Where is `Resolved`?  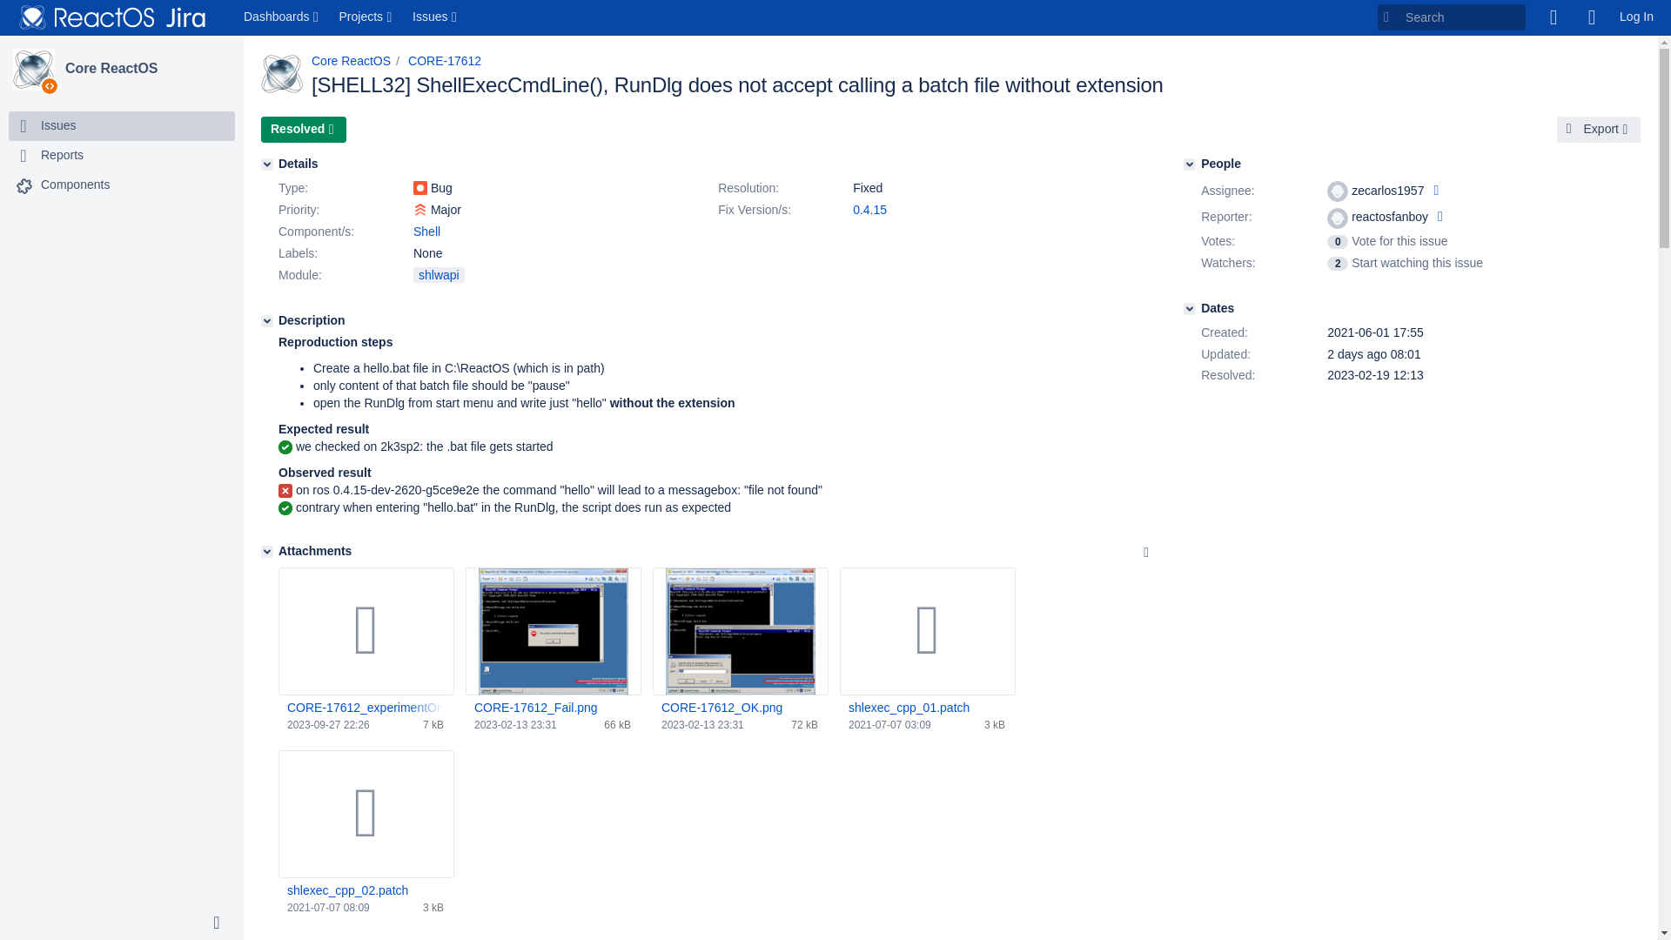 Resolved is located at coordinates (303, 129).